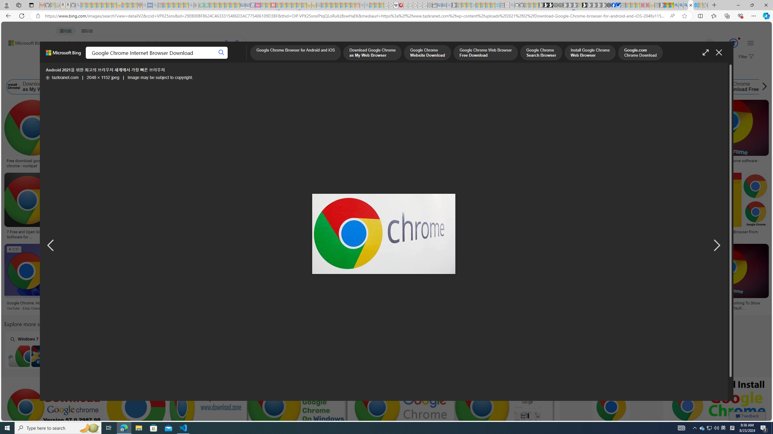 This screenshot has width=773, height=434. I want to click on The Weather Channel - MSN - Sleeping, so click(93, 5).